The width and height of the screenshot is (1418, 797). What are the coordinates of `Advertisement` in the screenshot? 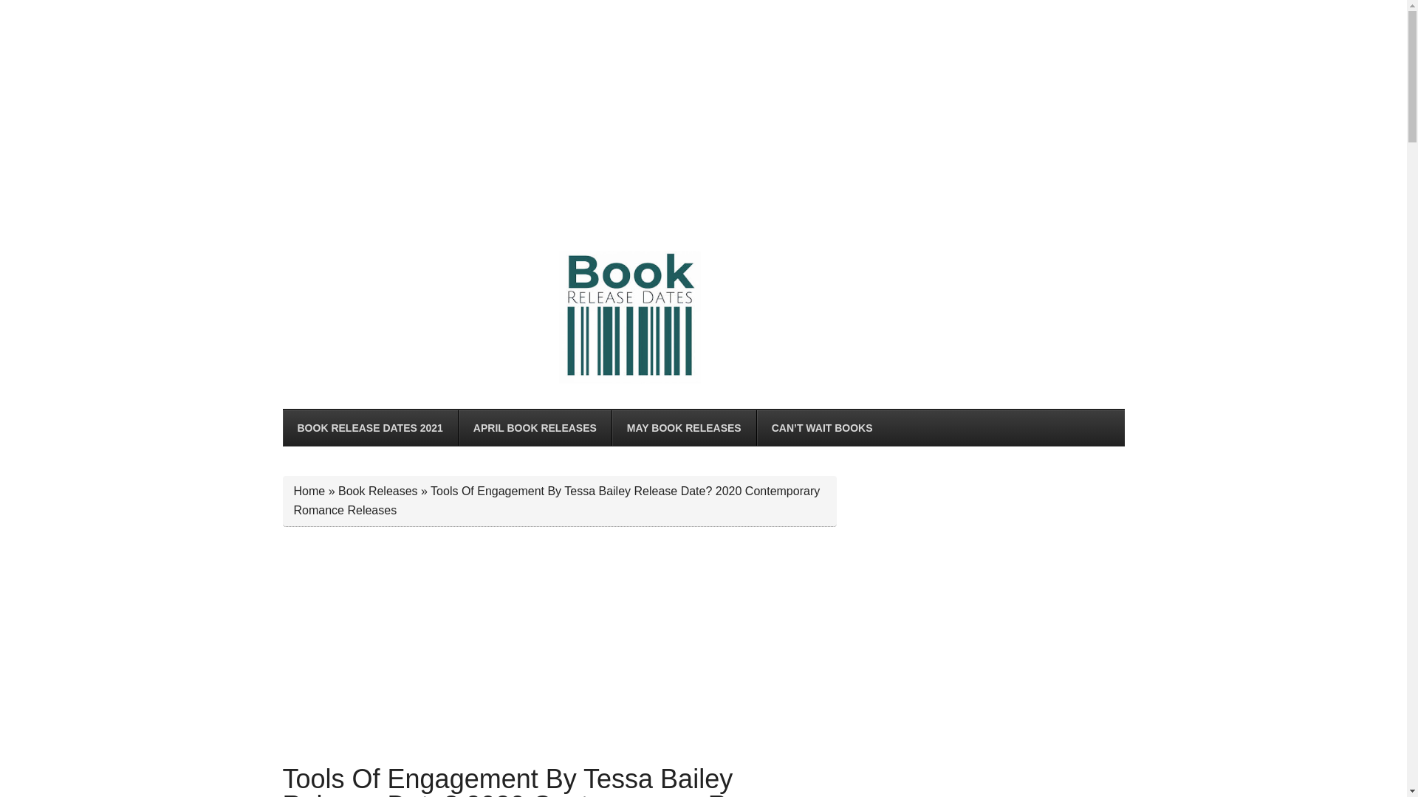 It's located at (559, 645).